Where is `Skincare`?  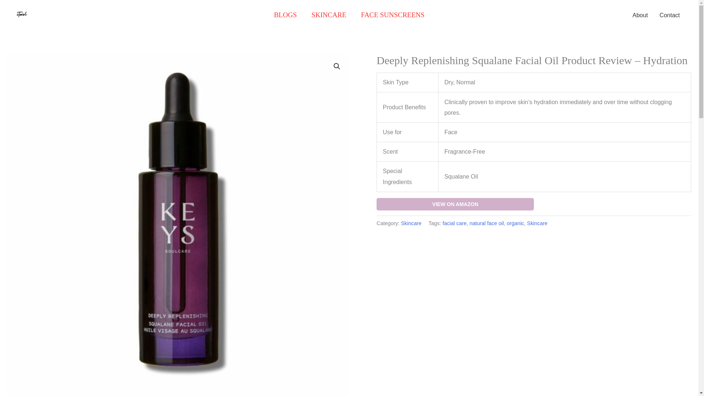
Skincare is located at coordinates (537, 223).